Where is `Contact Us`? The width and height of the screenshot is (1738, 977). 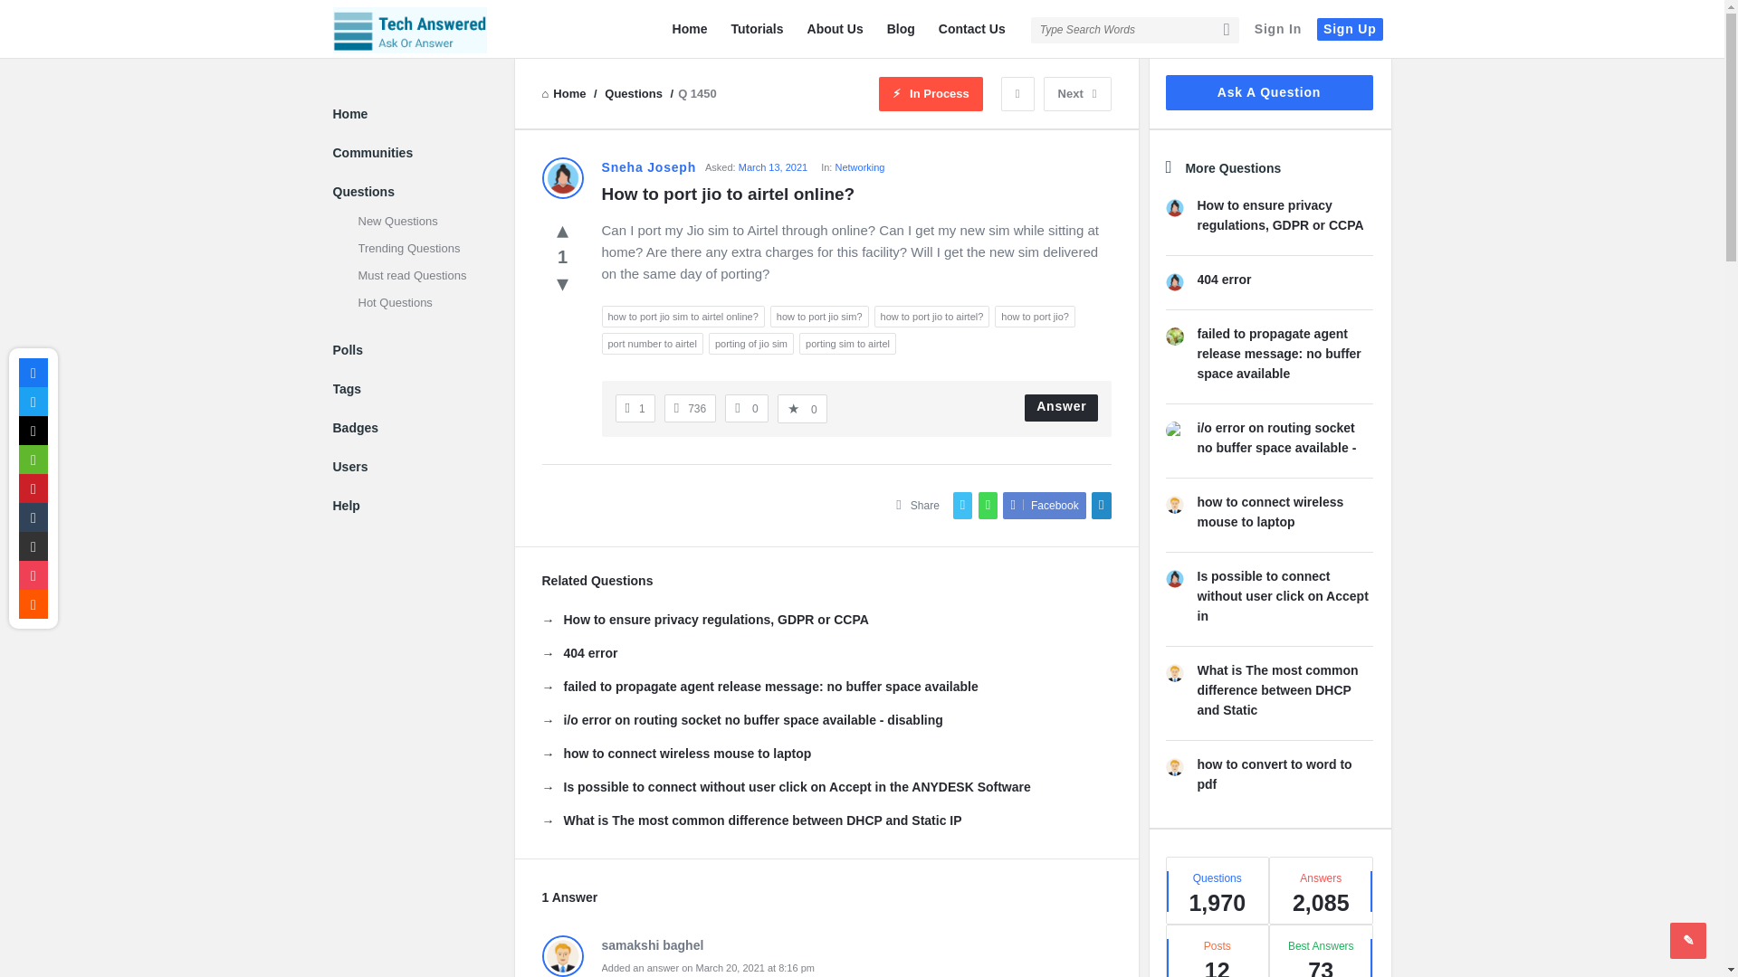
Contact Us is located at coordinates (972, 29).